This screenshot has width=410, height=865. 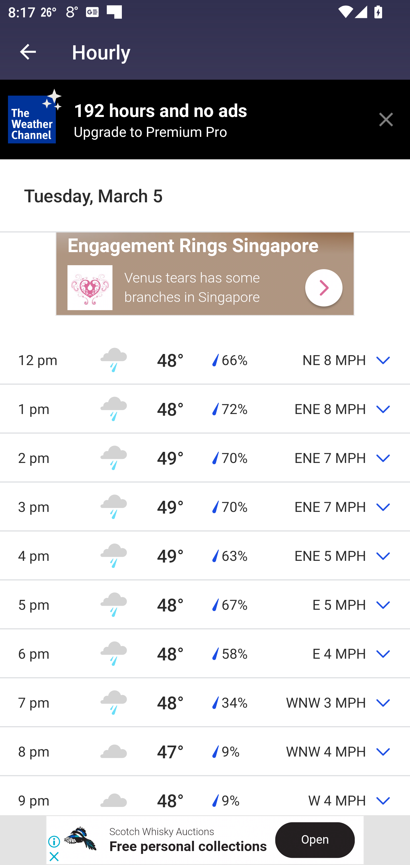 What do you see at coordinates (205, 555) in the screenshot?
I see `4 pm 49° 63% ENE 5 MPH` at bounding box center [205, 555].